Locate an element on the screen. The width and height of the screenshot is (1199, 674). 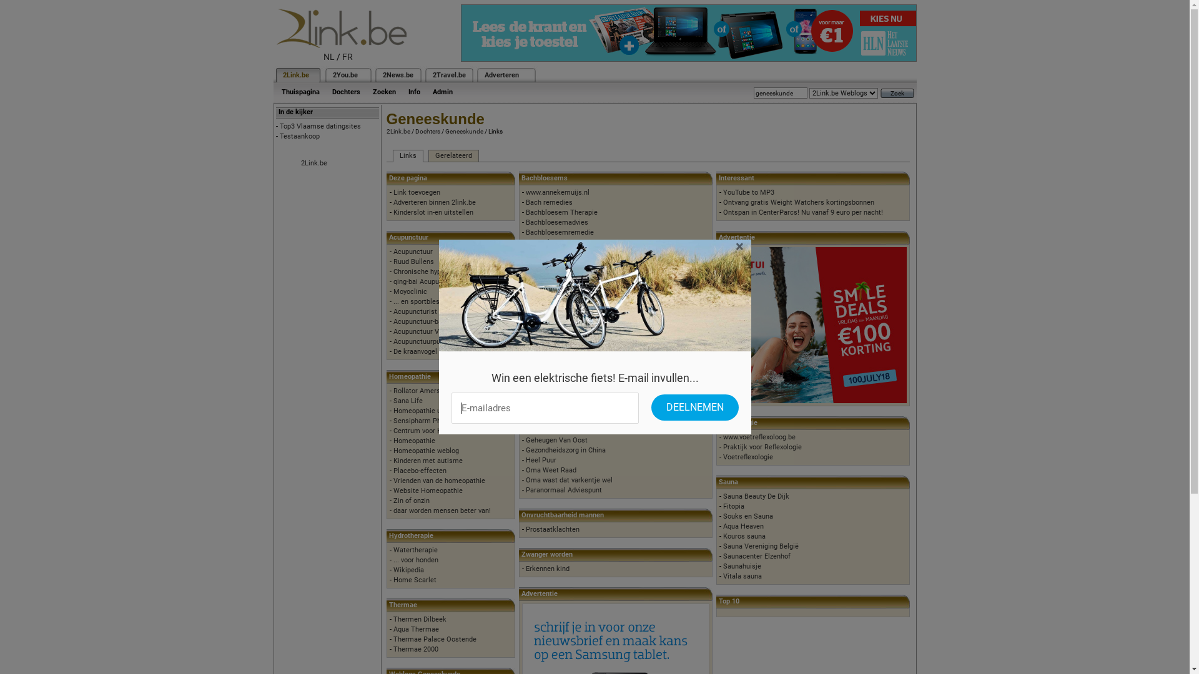
Dochters is located at coordinates (427, 131).